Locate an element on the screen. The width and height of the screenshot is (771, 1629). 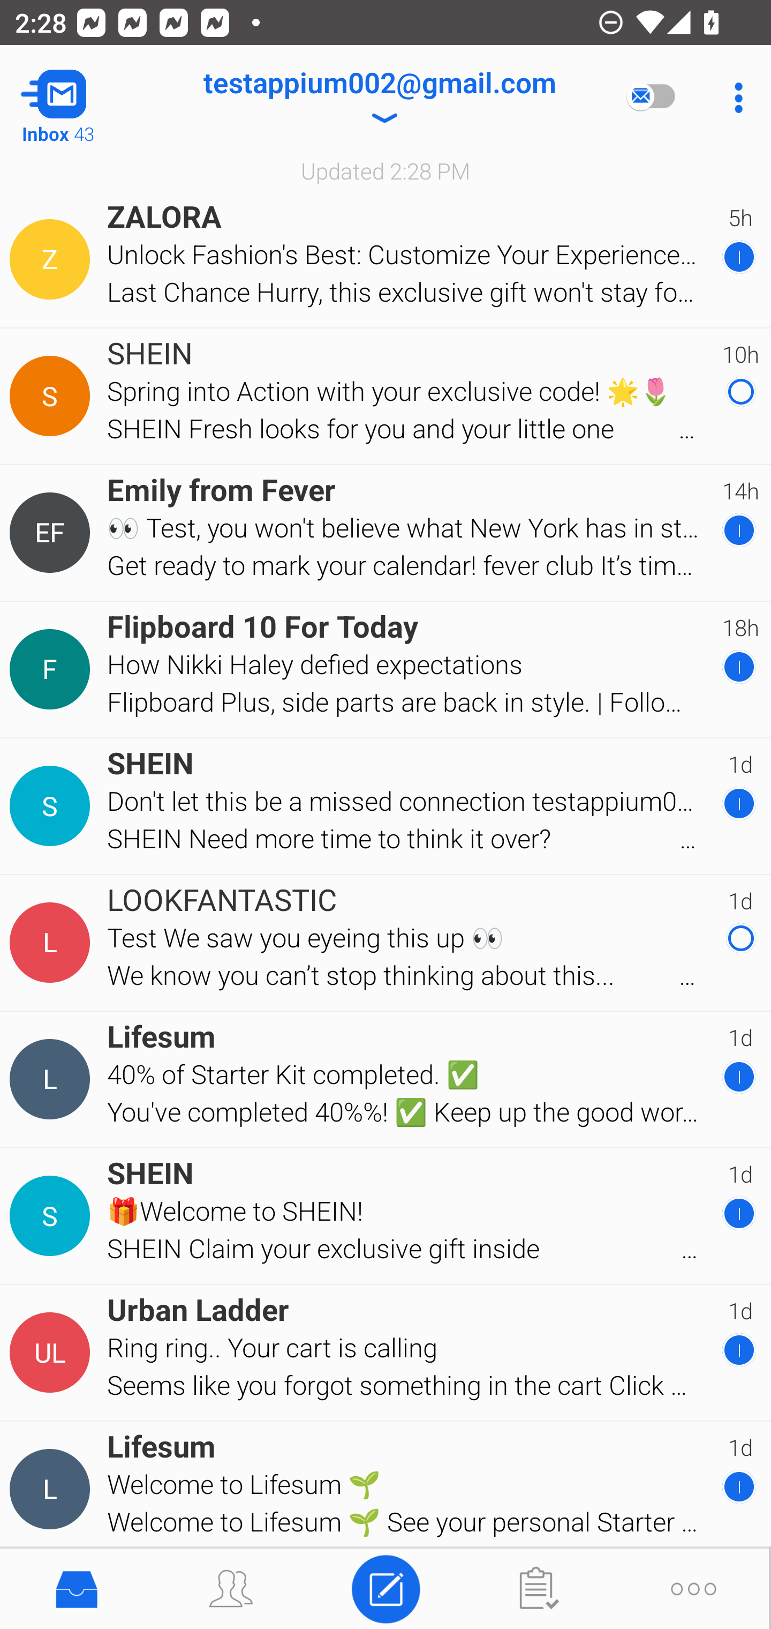
Contact Details is located at coordinates (52, 942).